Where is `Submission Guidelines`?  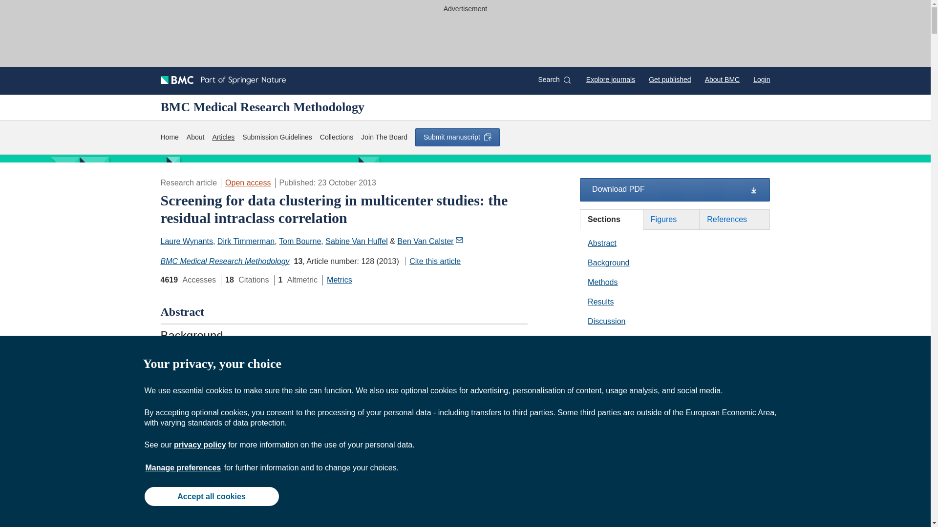 Submission Guidelines is located at coordinates (277, 137).